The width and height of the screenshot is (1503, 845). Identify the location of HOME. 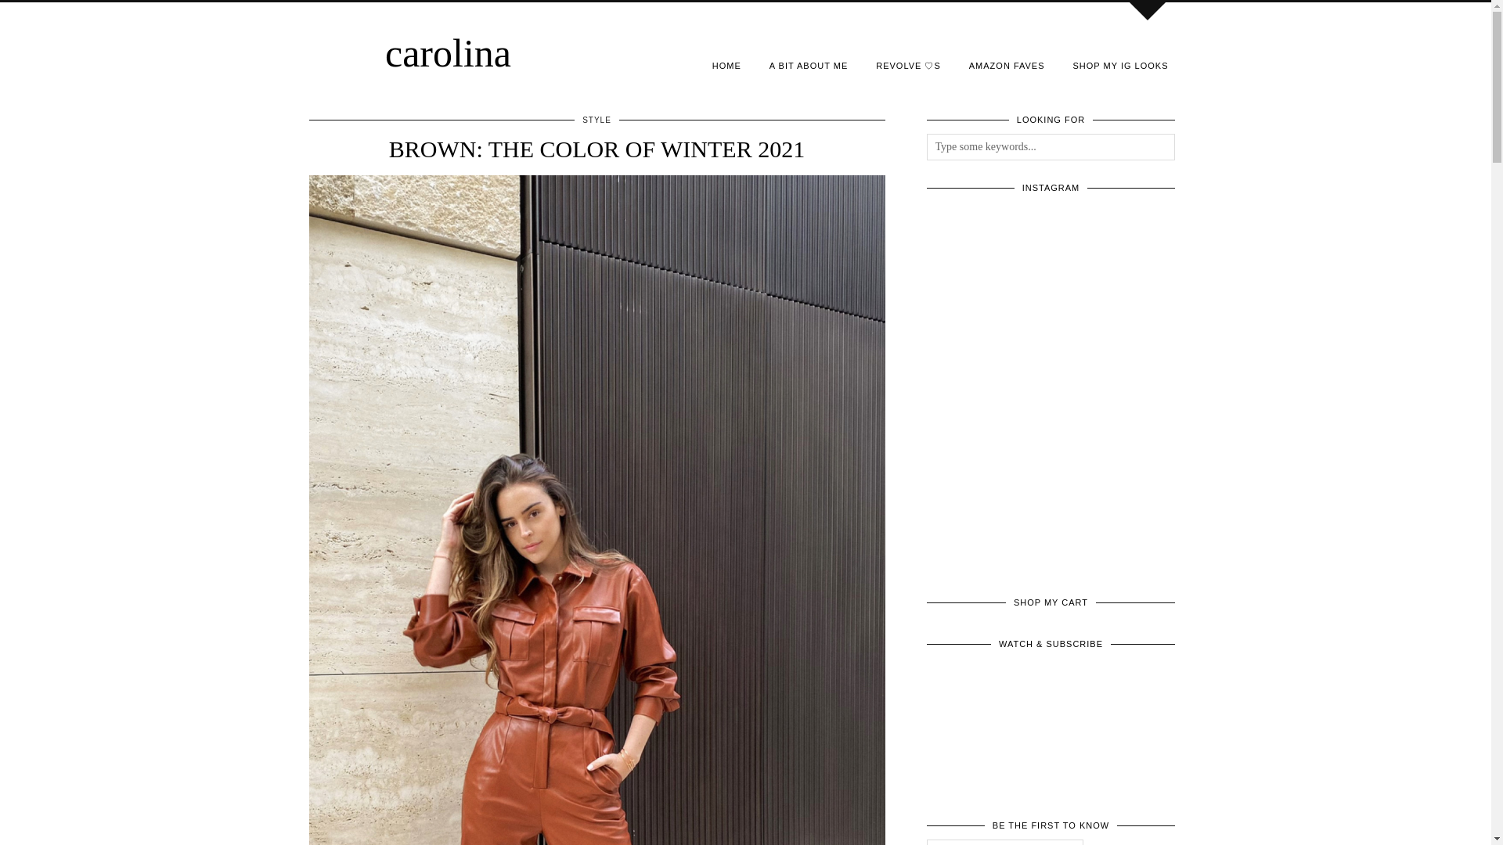
(726, 65).